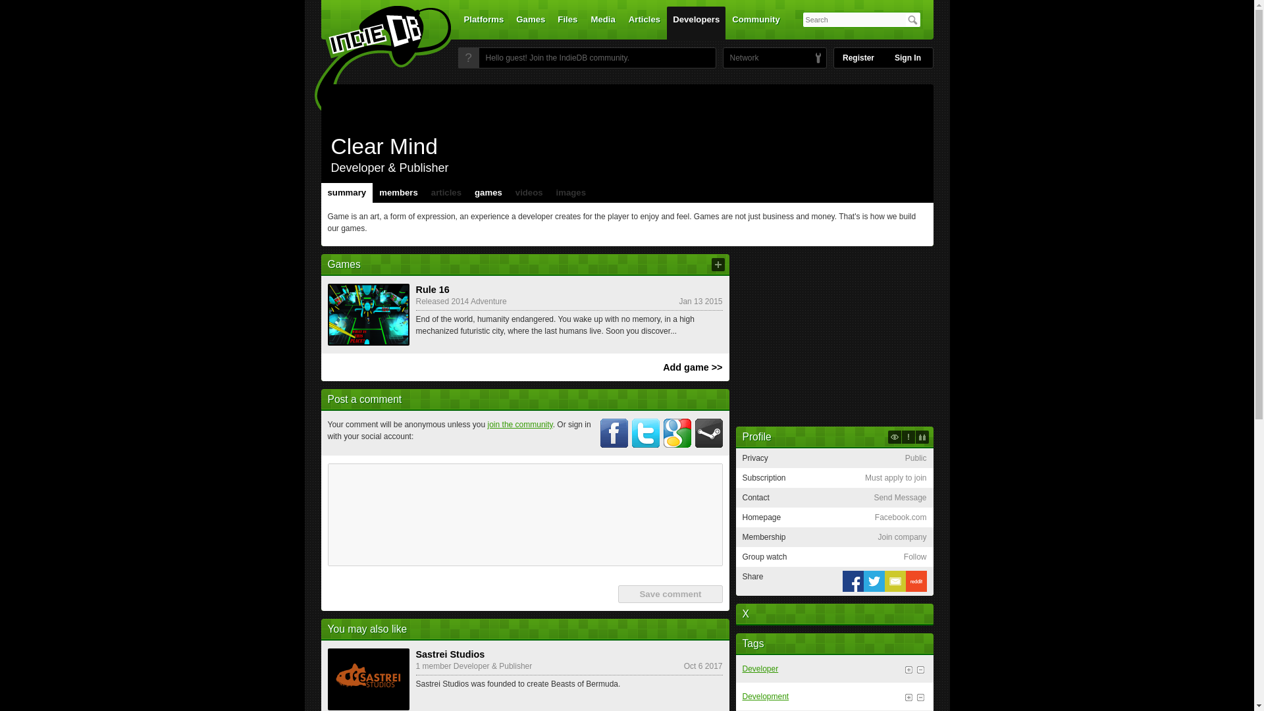 The image size is (1264, 711). Describe the element at coordinates (756, 22) in the screenshot. I see `Community` at that location.